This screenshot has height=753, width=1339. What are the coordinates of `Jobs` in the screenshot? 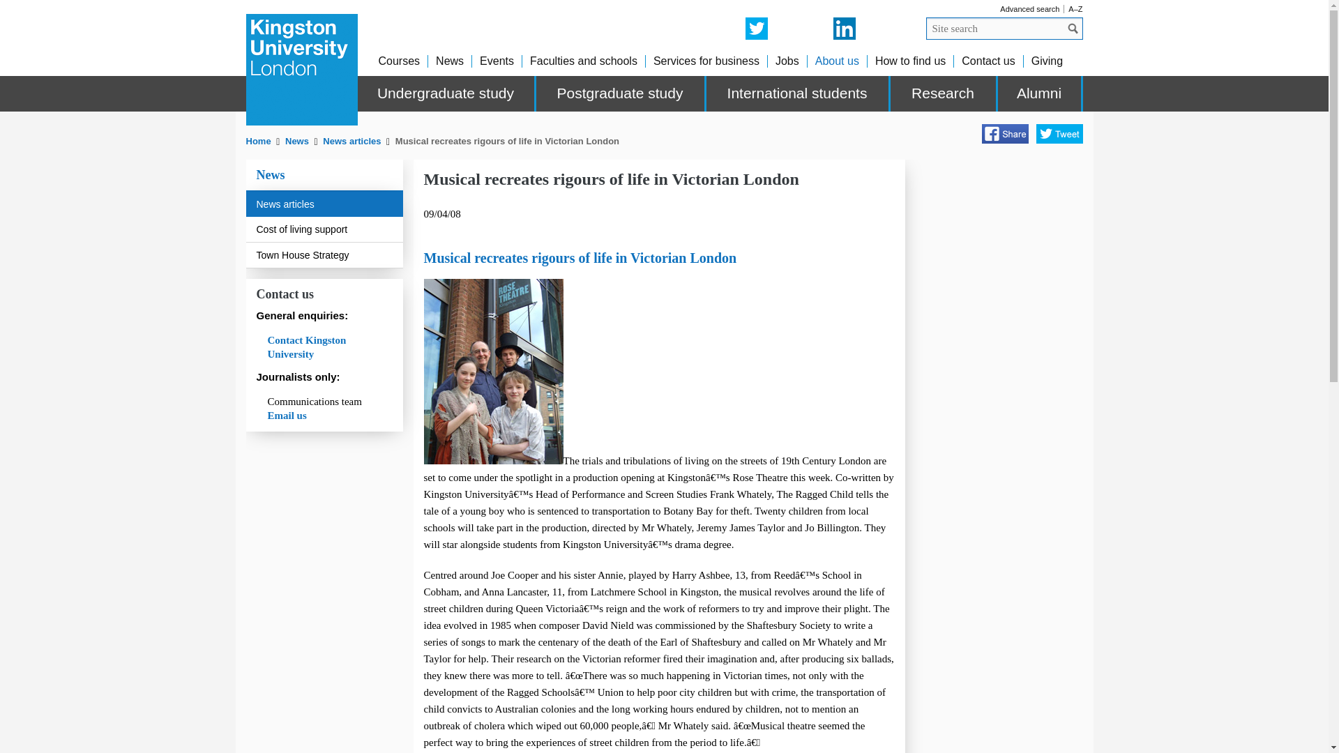 It's located at (787, 61).